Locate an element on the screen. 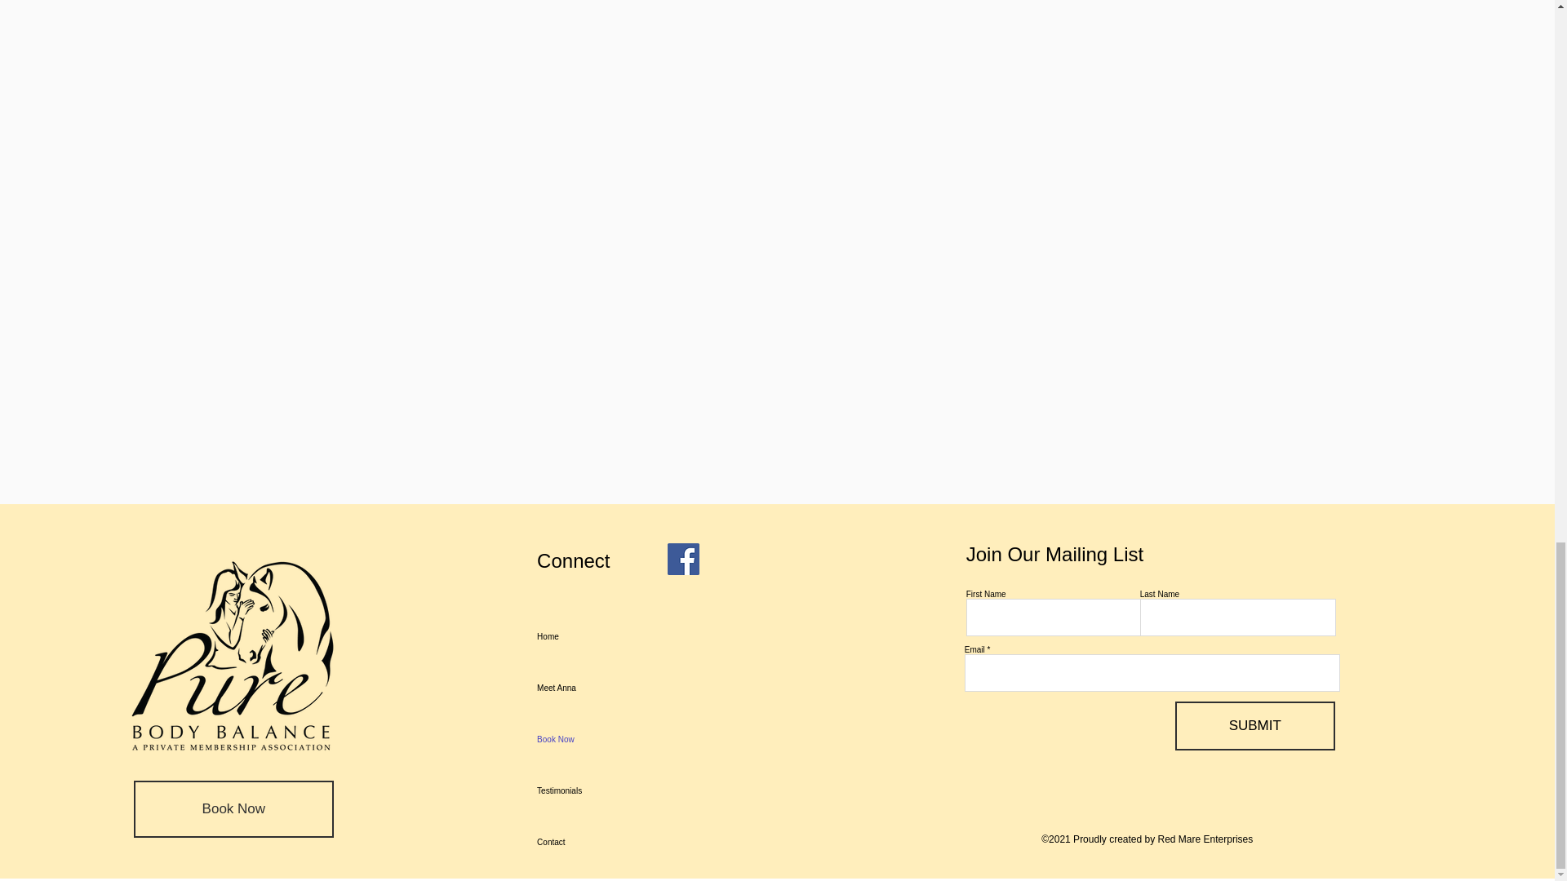 Image resolution: width=1567 pixels, height=881 pixels. Home is located at coordinates (183, 625).